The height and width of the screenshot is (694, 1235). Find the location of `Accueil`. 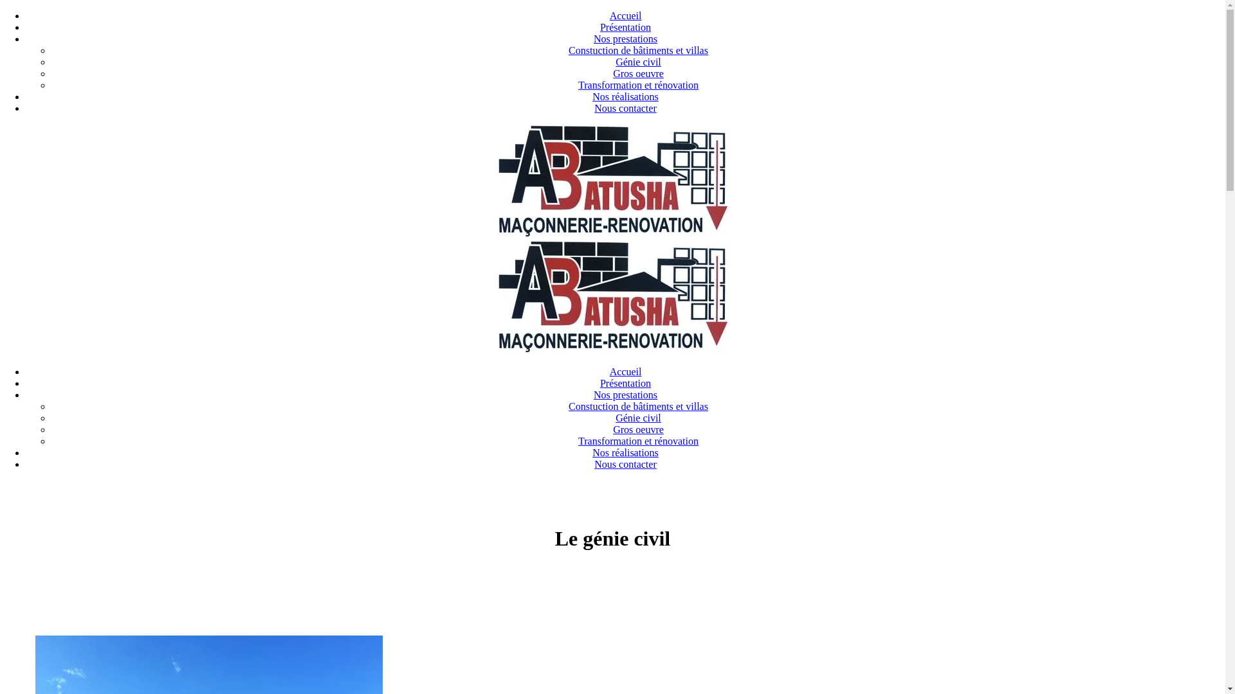

Accueil is located at coordinates (626, 15).